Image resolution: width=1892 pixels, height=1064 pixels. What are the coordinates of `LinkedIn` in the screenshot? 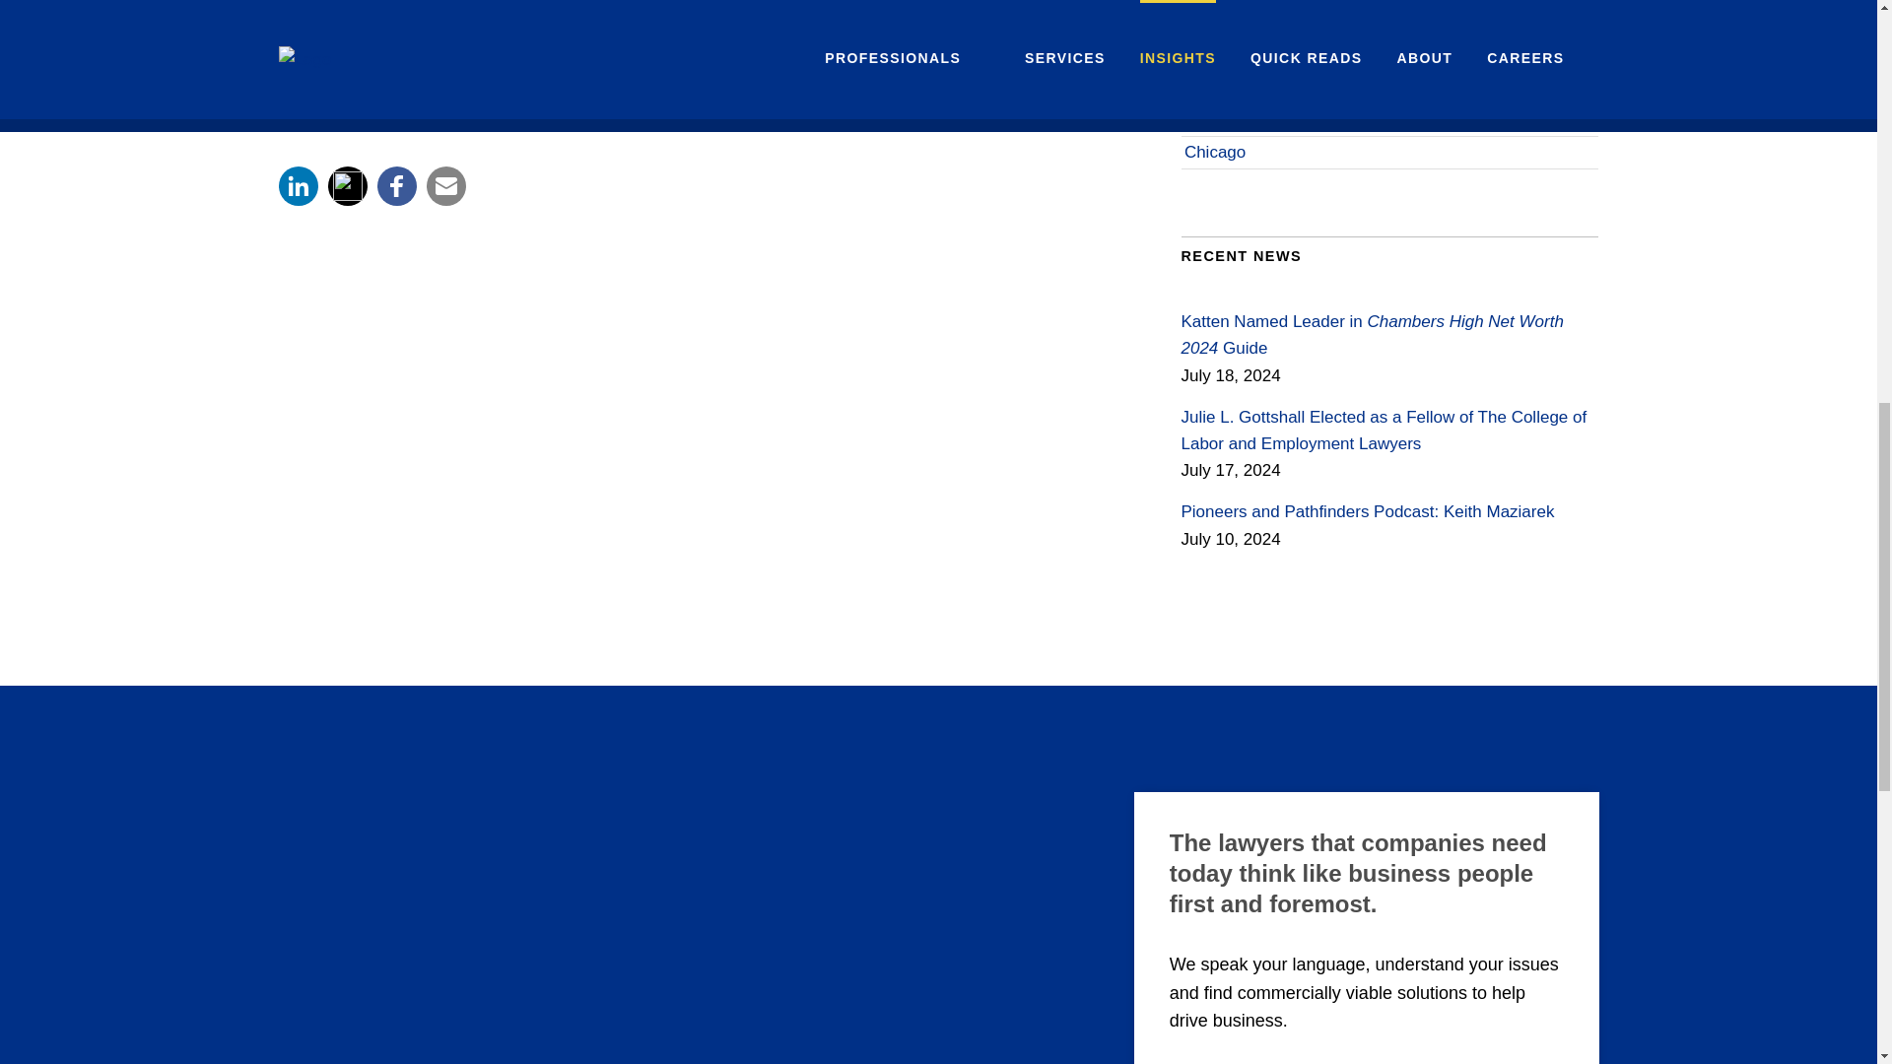 It's located at (298, 185).